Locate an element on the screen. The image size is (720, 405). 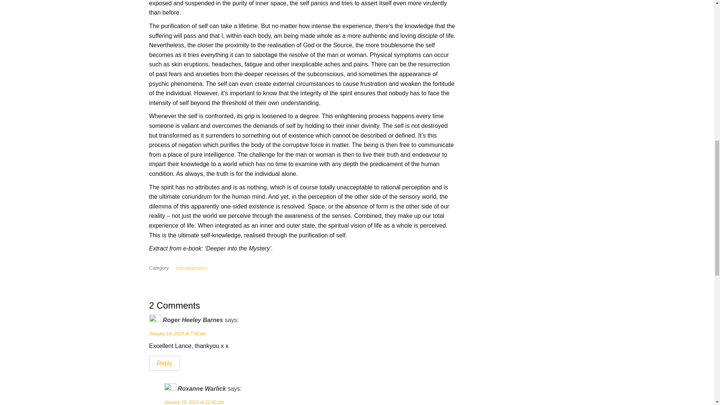
January 14, 2023 at 7:59 am is located at coordinates (178, 334).